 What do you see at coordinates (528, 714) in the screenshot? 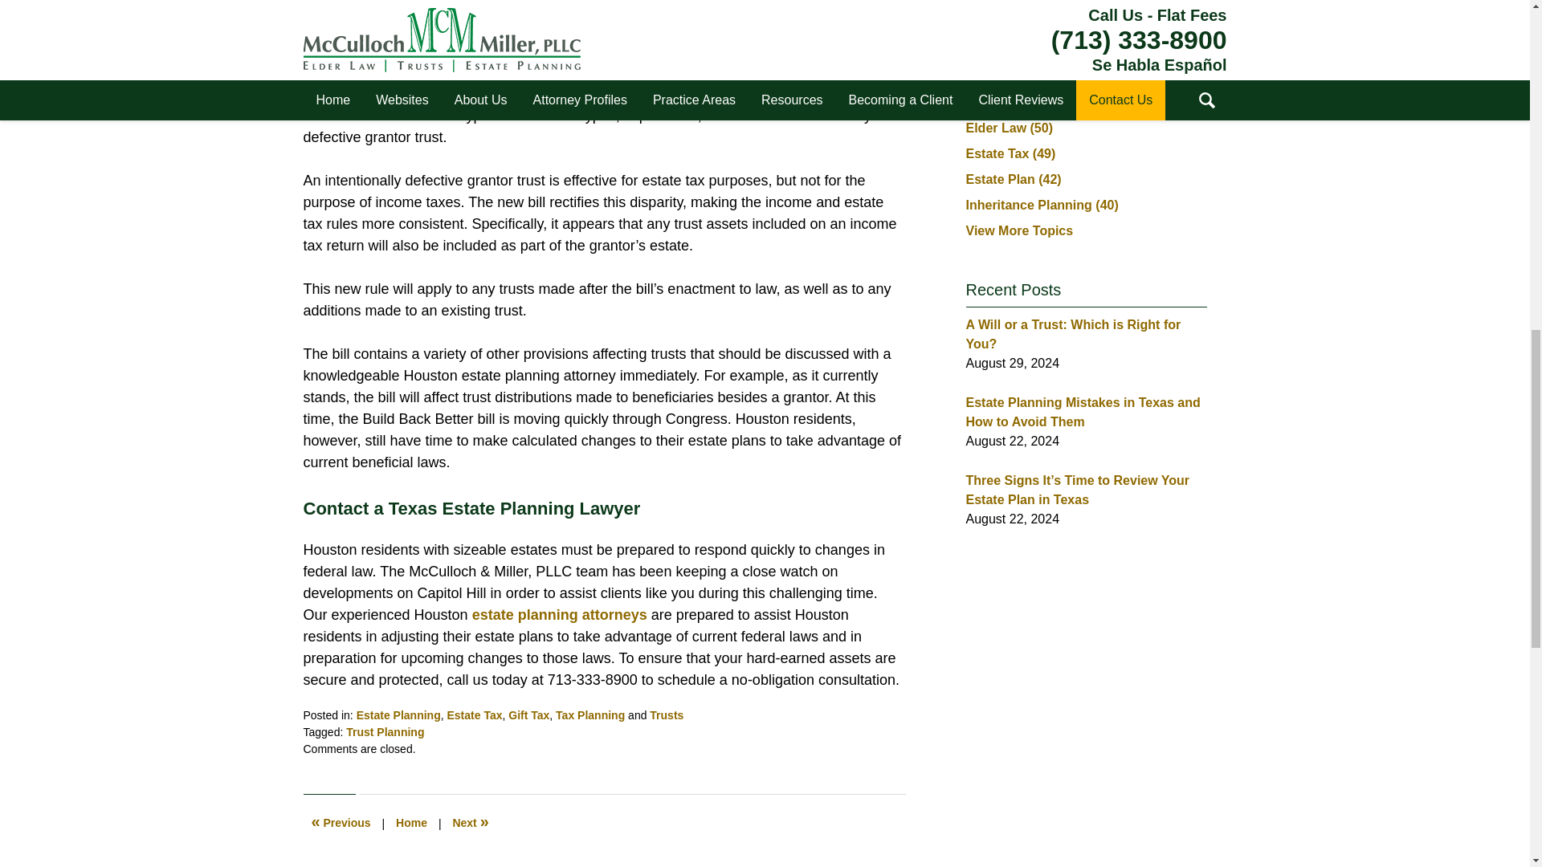
I see `View all posts in Gift Tax` at bounding box center [528, 714].